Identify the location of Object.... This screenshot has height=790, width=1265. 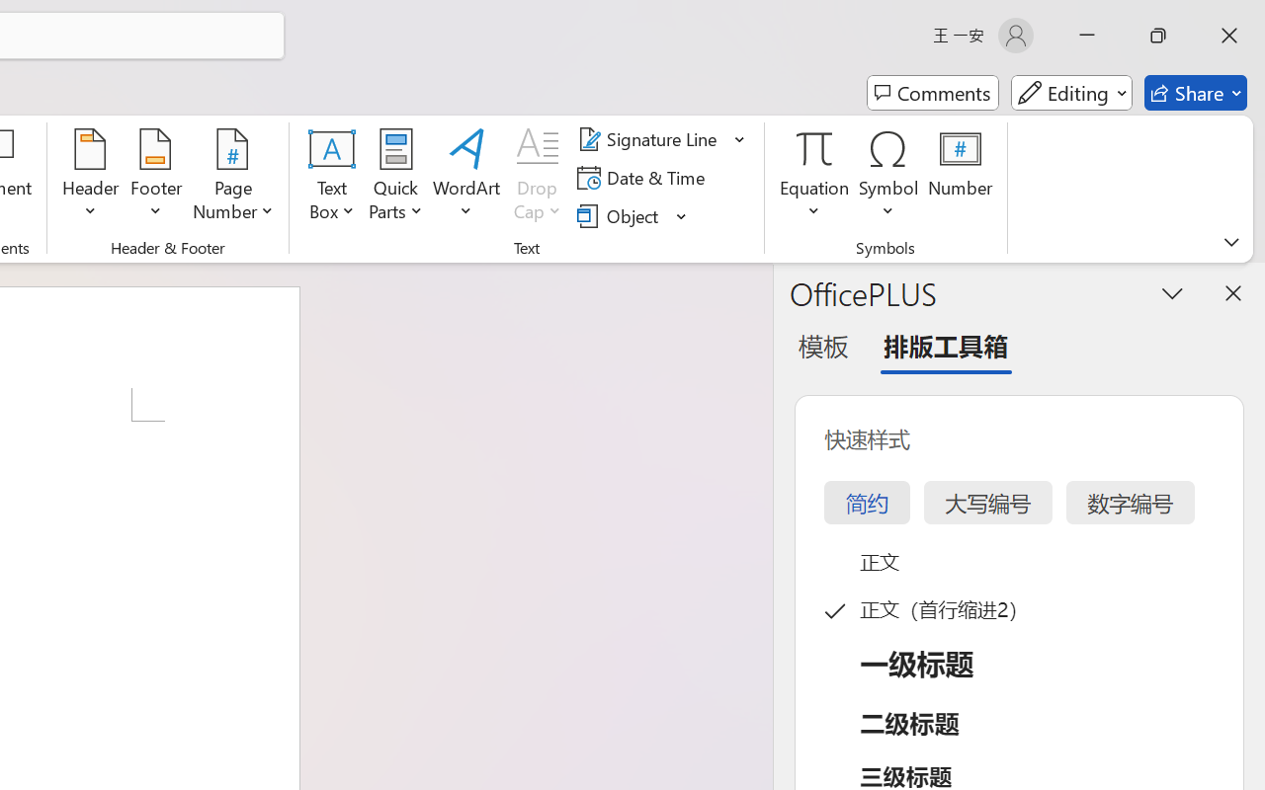
(621, 215).